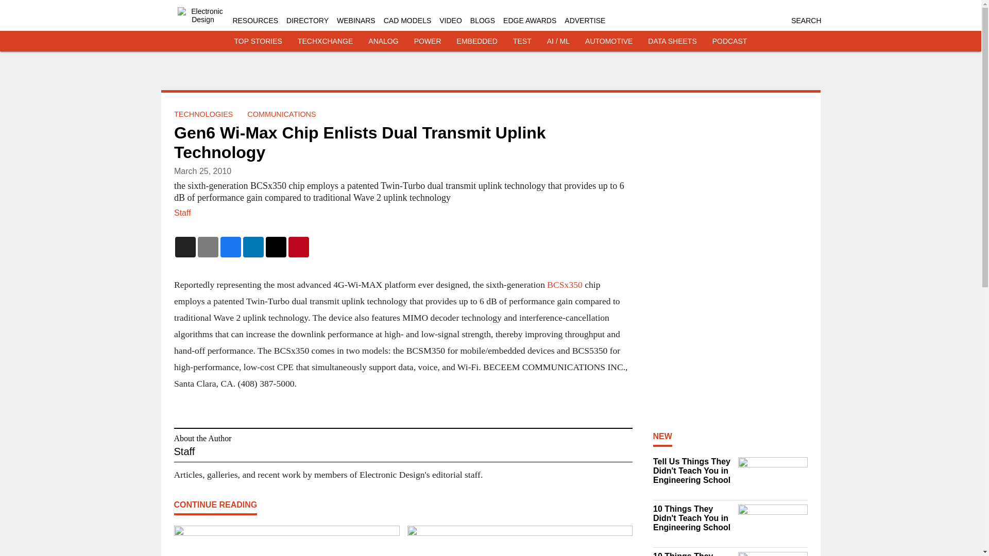 This screenshot has height=556, width=989. I want to click on TECHNOLOGIES, so click(203, 114).